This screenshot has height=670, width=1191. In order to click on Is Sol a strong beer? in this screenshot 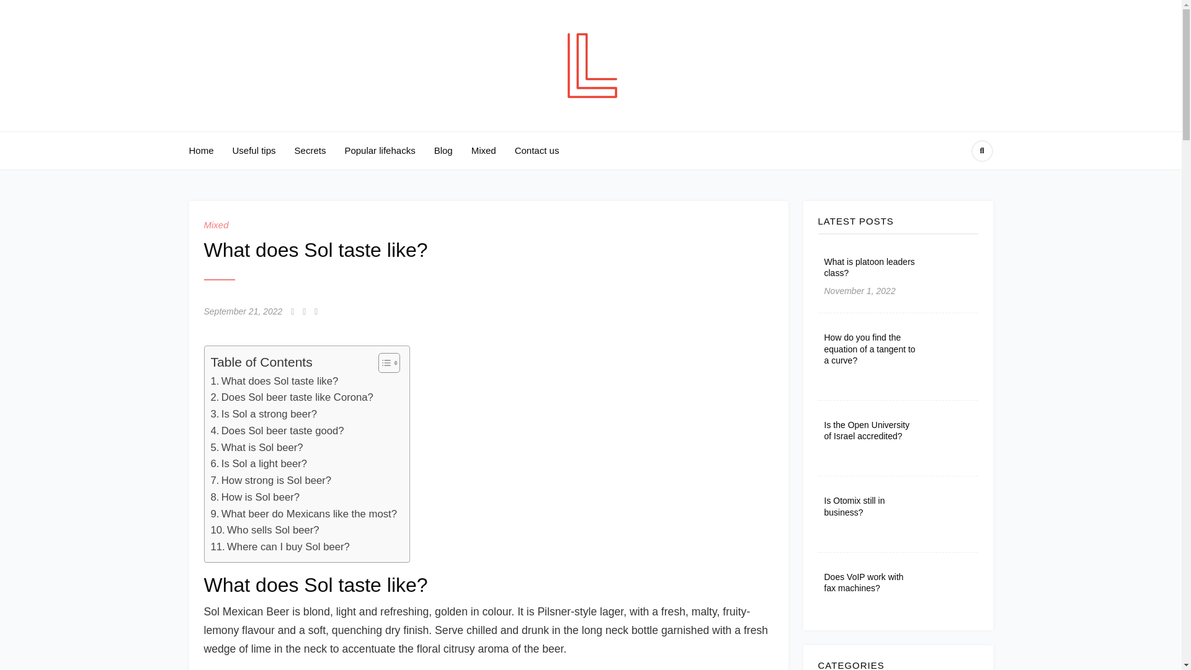, I will do `click(263, 414)`.